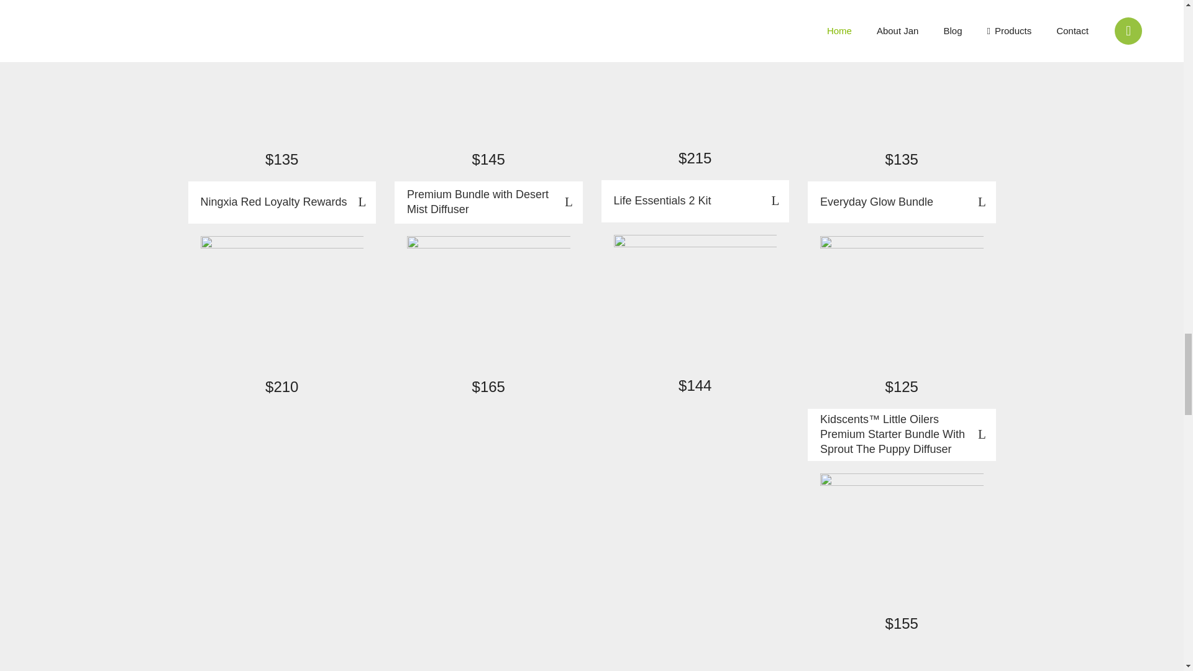 The height and width of the screenshot is (671, 1193). What do you see at coordinates (902, 77) in the screenshot?
I see `2` at bounding box center [902, 77].